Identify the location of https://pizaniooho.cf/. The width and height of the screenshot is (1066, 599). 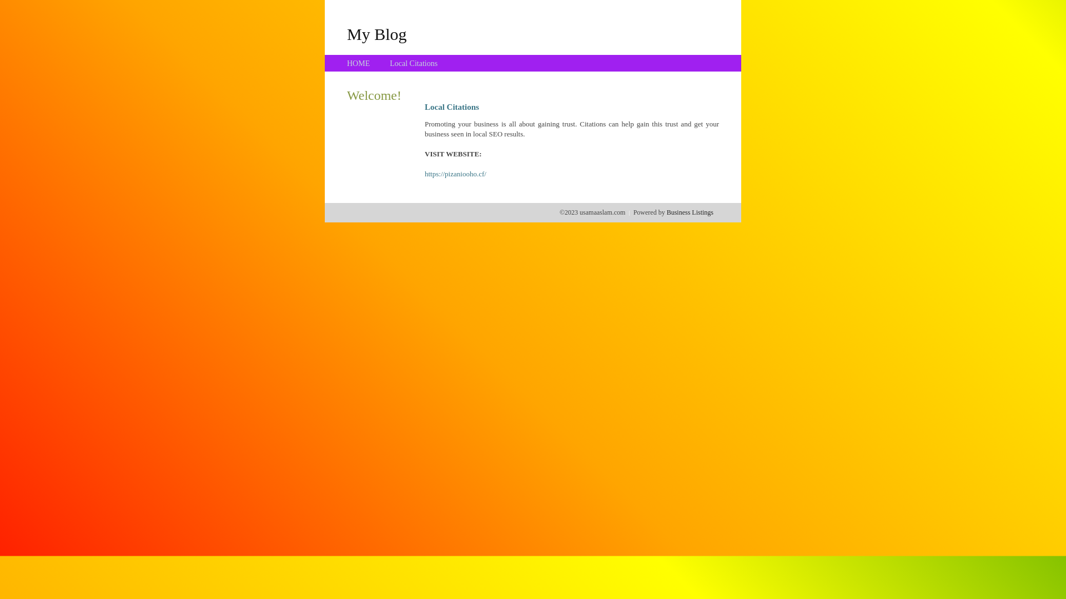
(455, 174).